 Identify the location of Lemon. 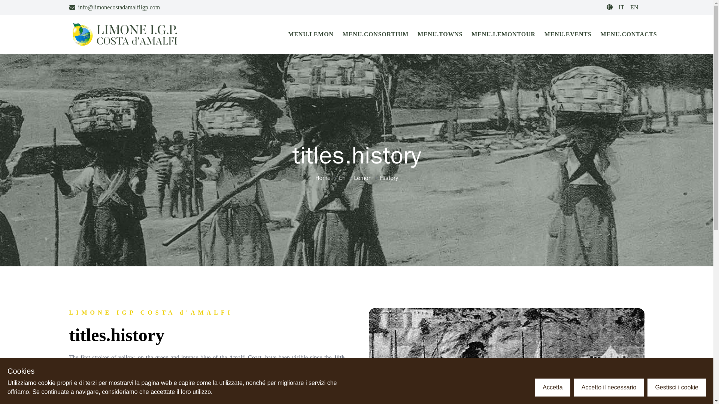
(362, 178).